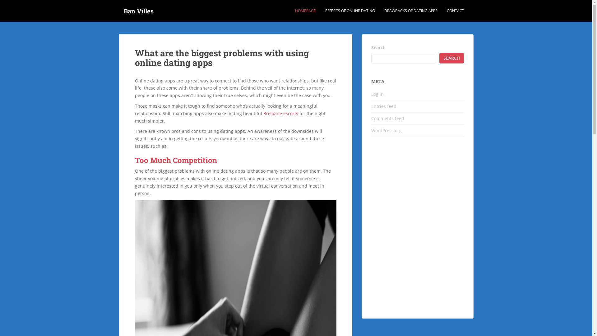 This screenshot has height=336, width=597. I want to click on CONTACT, so click(455, 11).